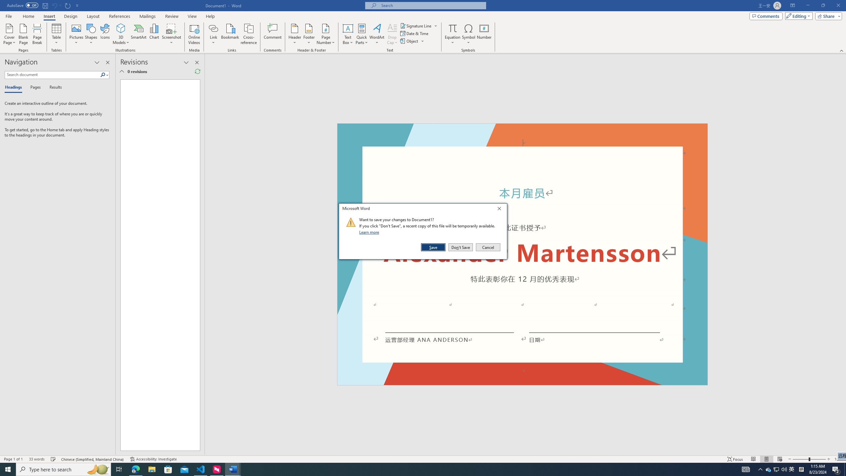 This screenshot has width=846, height=476. Describe the element at coordinates (423, 459) in the screenshot. I see `Class: MsoCommandBar` at that location.